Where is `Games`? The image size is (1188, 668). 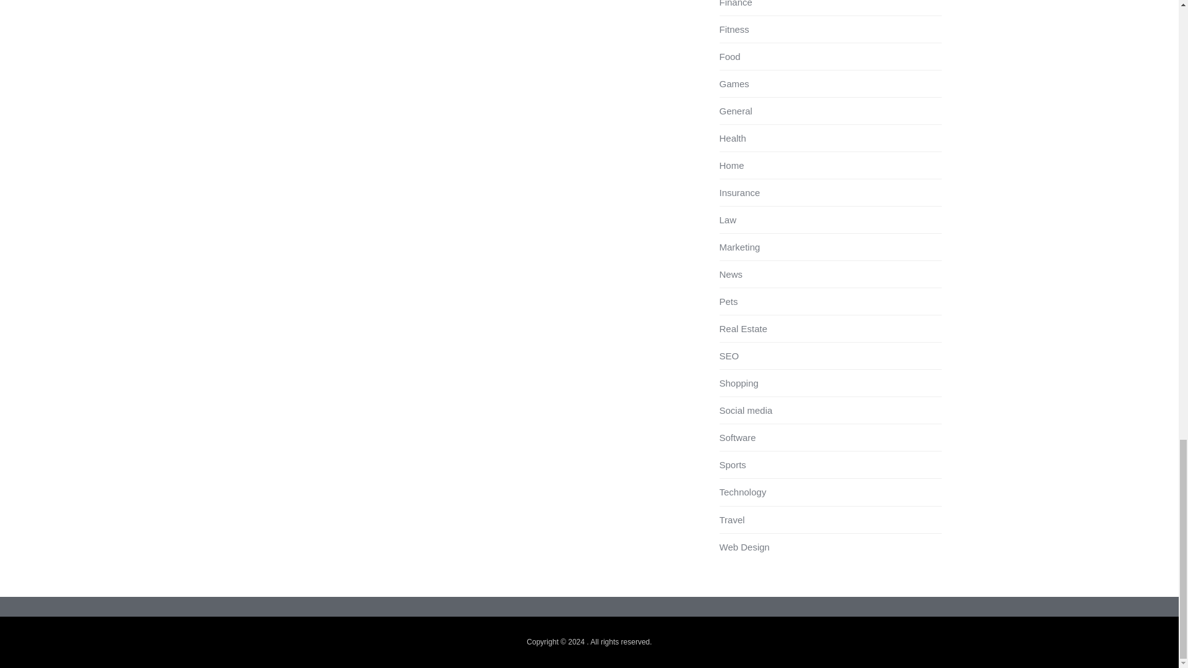
Games is located at coordinates (733, 83).